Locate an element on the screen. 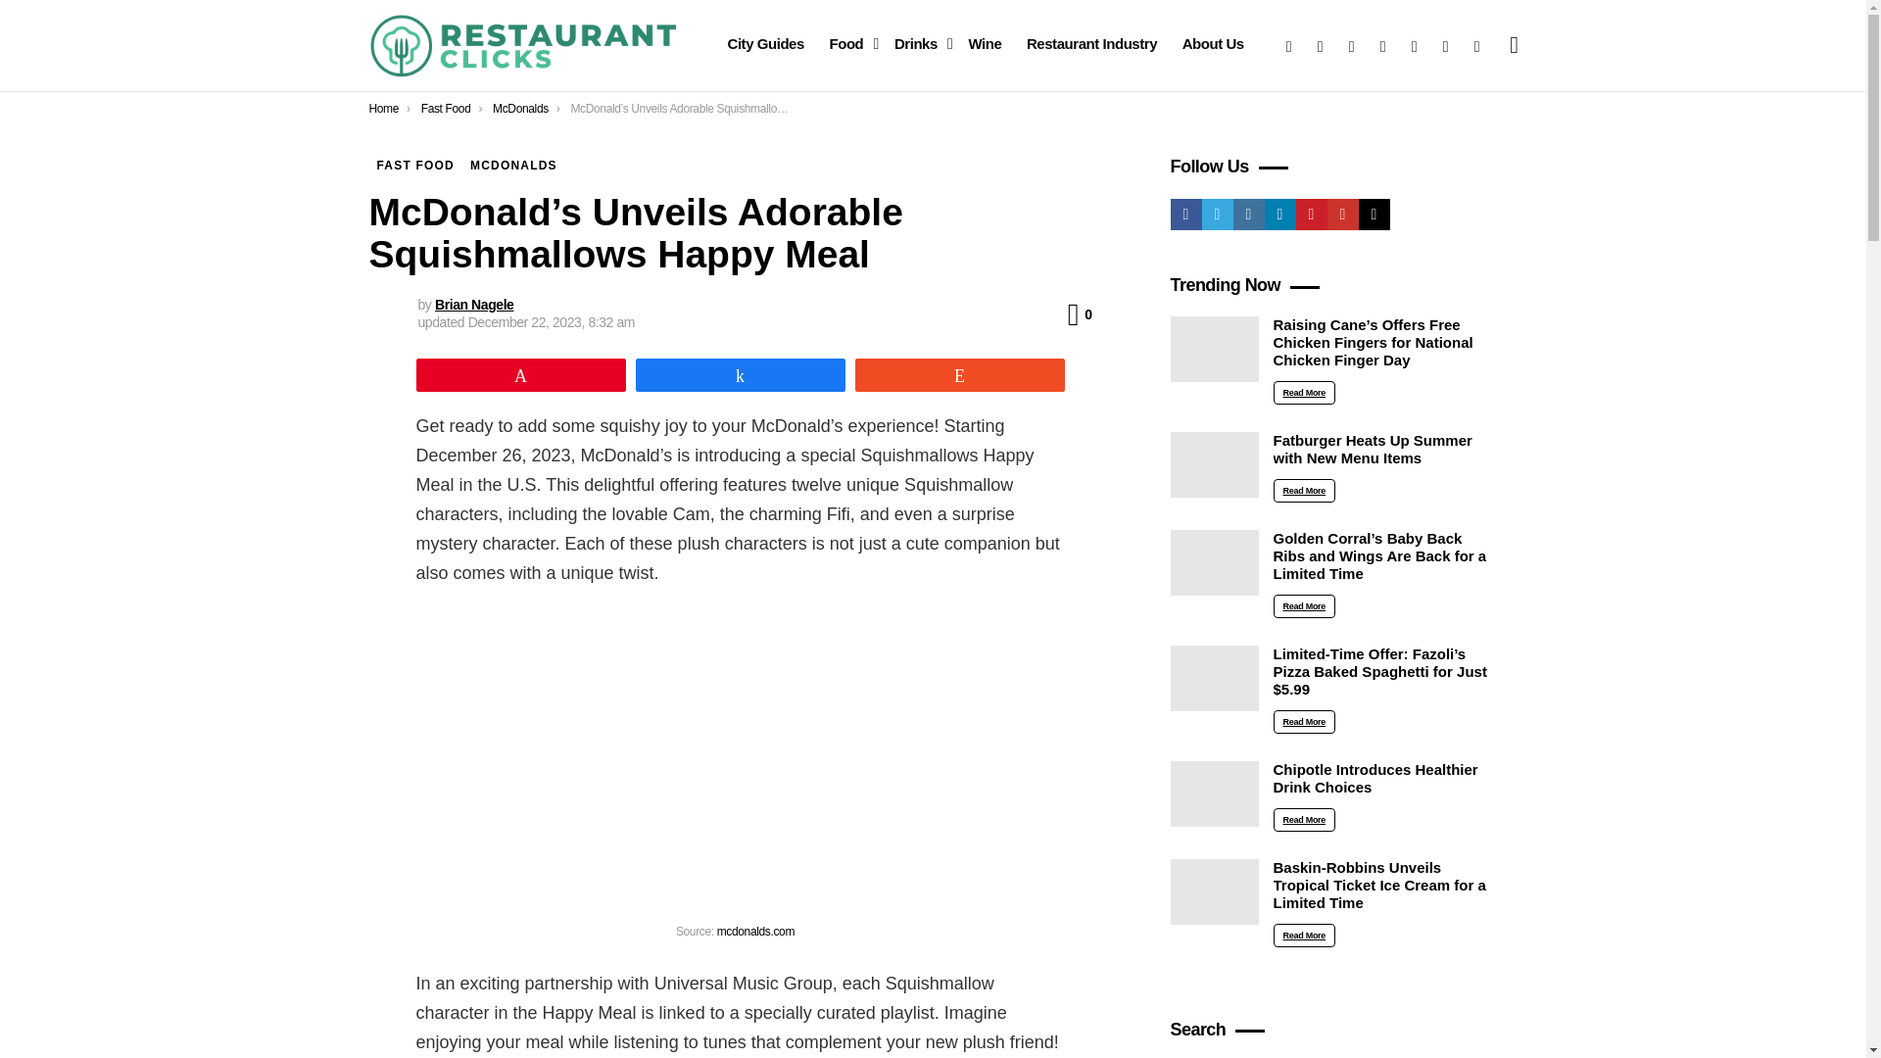  twitter is located at coordinates (1321, 45).